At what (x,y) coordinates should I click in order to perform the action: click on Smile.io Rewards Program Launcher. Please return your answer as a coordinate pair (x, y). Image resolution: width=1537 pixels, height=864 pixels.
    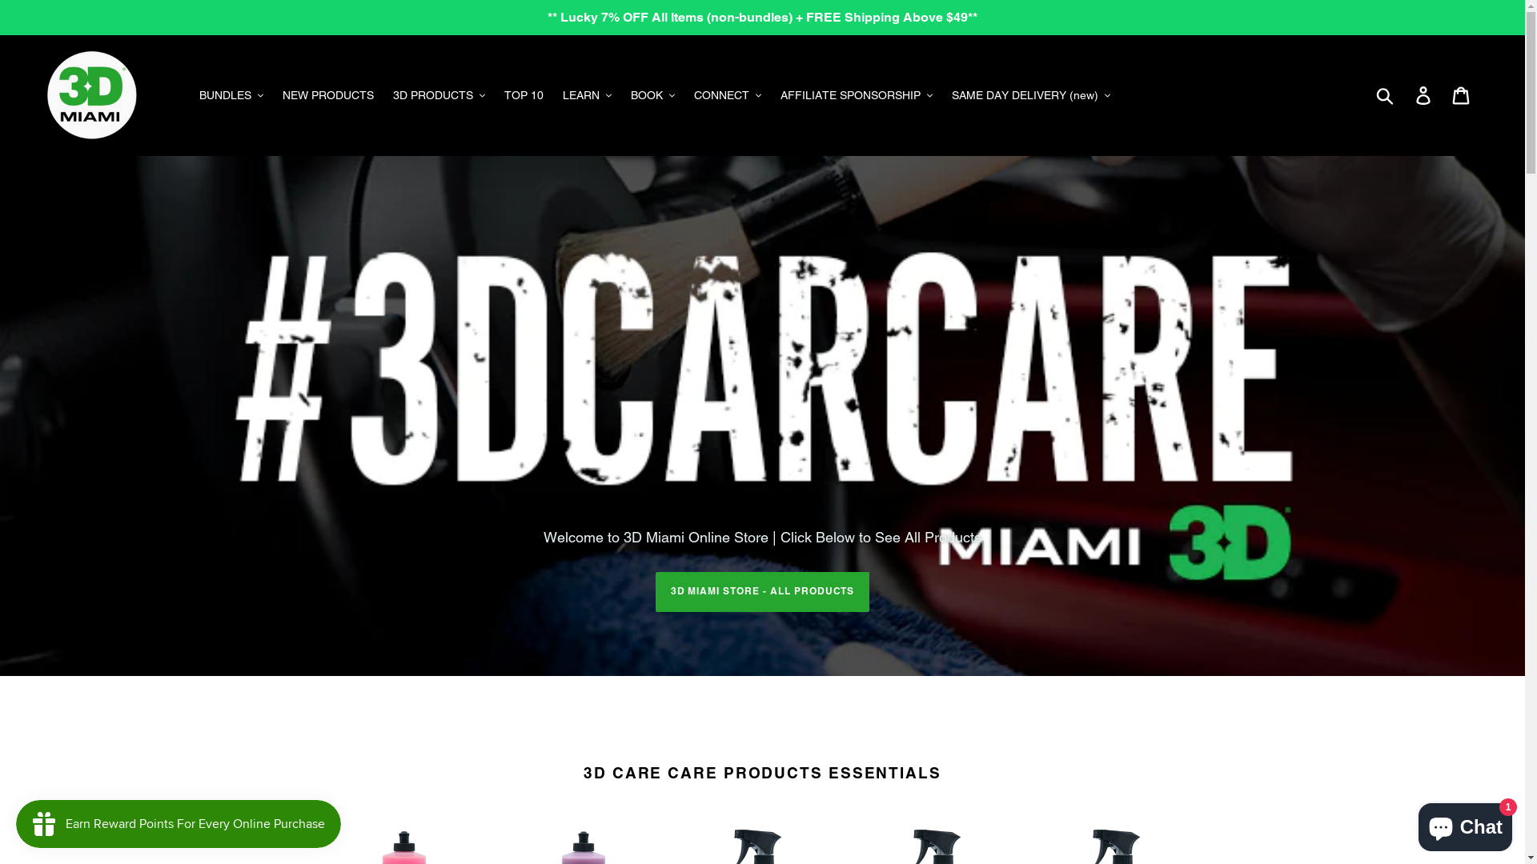
    Looking at the image, I should click on (179, 824).